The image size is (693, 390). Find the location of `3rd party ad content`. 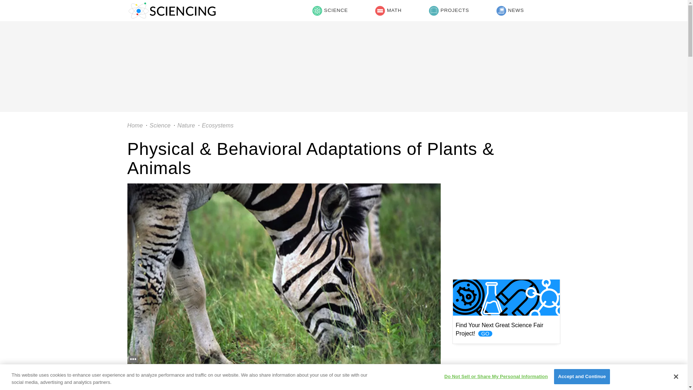

3rd party ad content is located at coordinates (343, 38).